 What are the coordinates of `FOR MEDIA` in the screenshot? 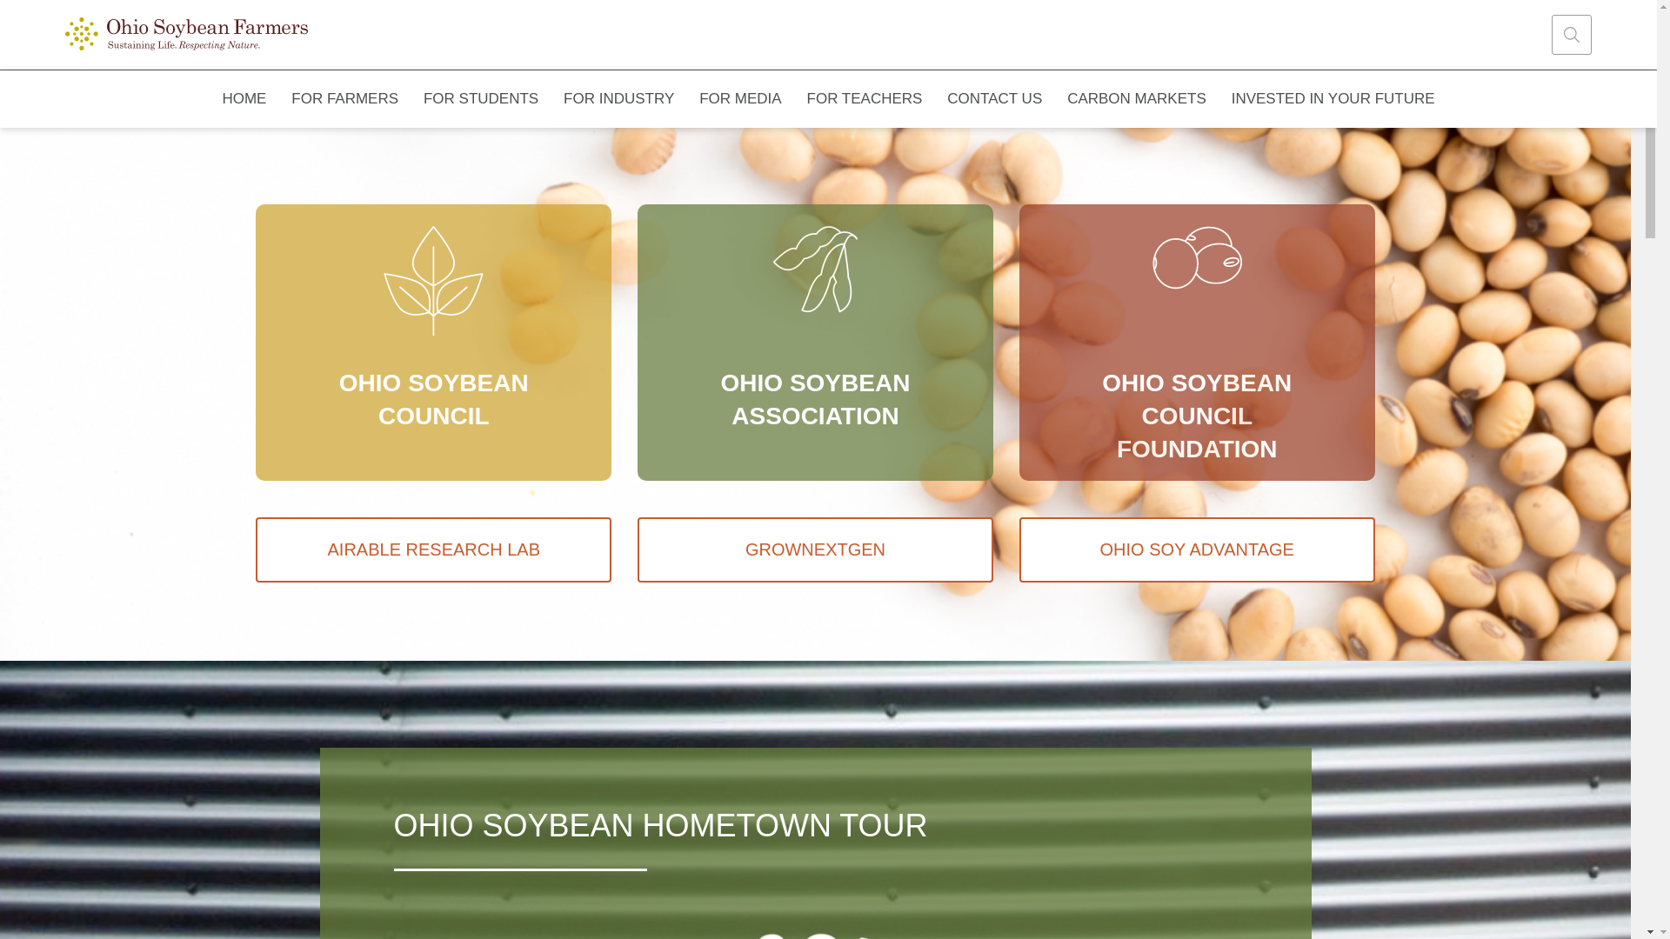 It's located at (740, 99).